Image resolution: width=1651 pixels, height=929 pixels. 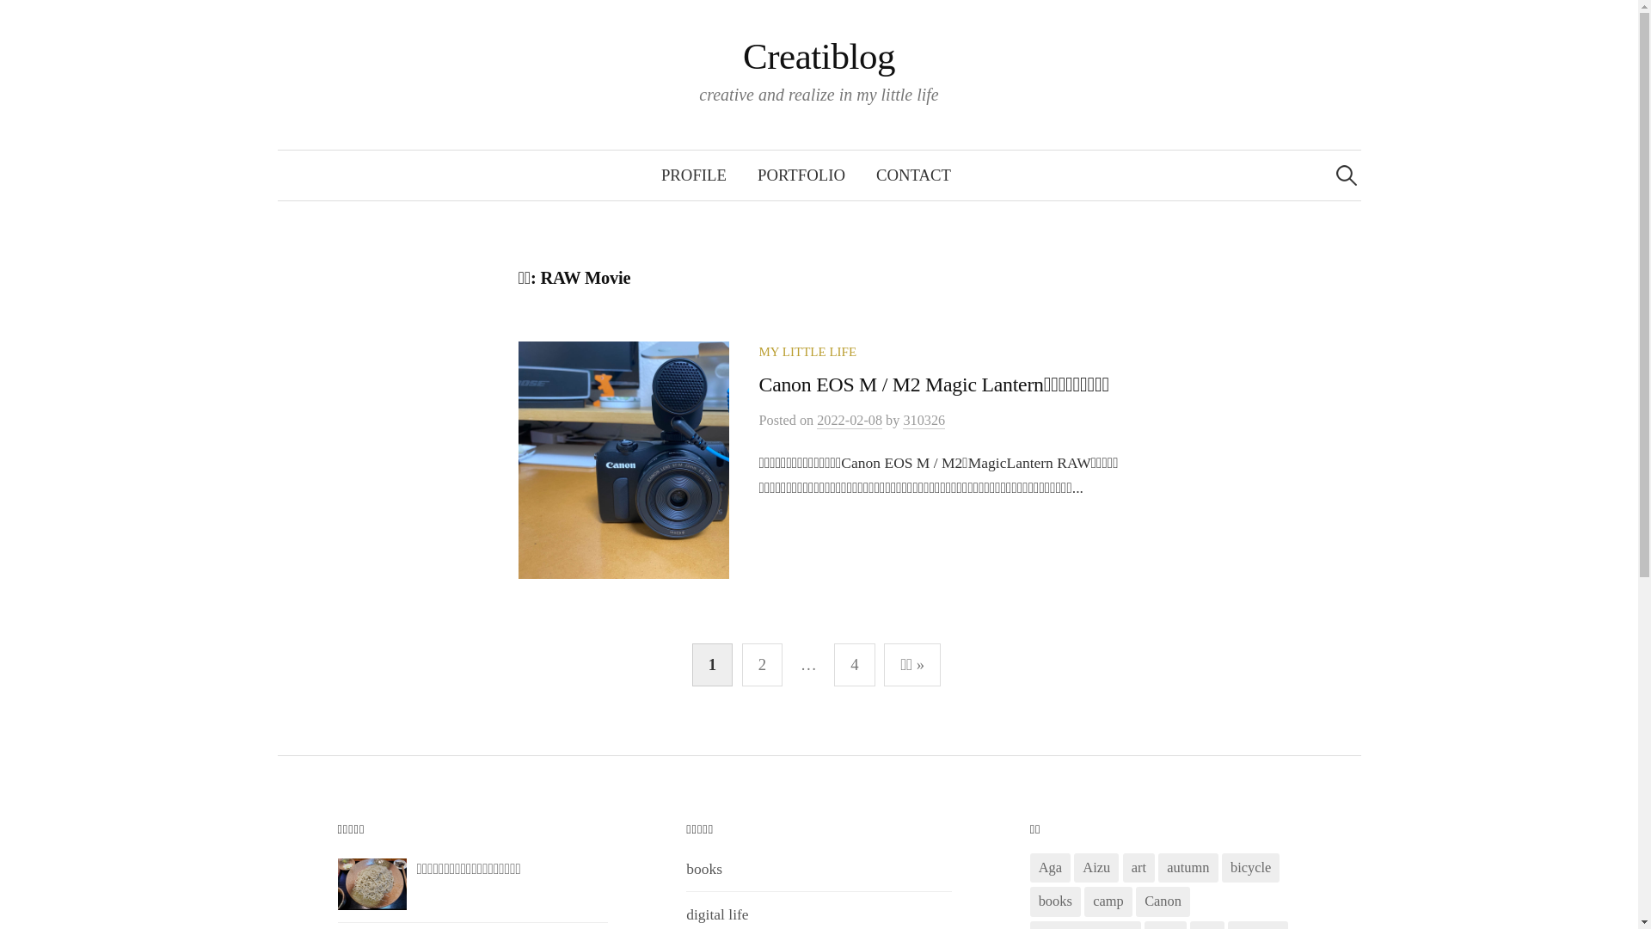 What do you see at coordinates (1250, 868) in the screenshot?
I see `bicycle` at bounding box center [1250, 868].